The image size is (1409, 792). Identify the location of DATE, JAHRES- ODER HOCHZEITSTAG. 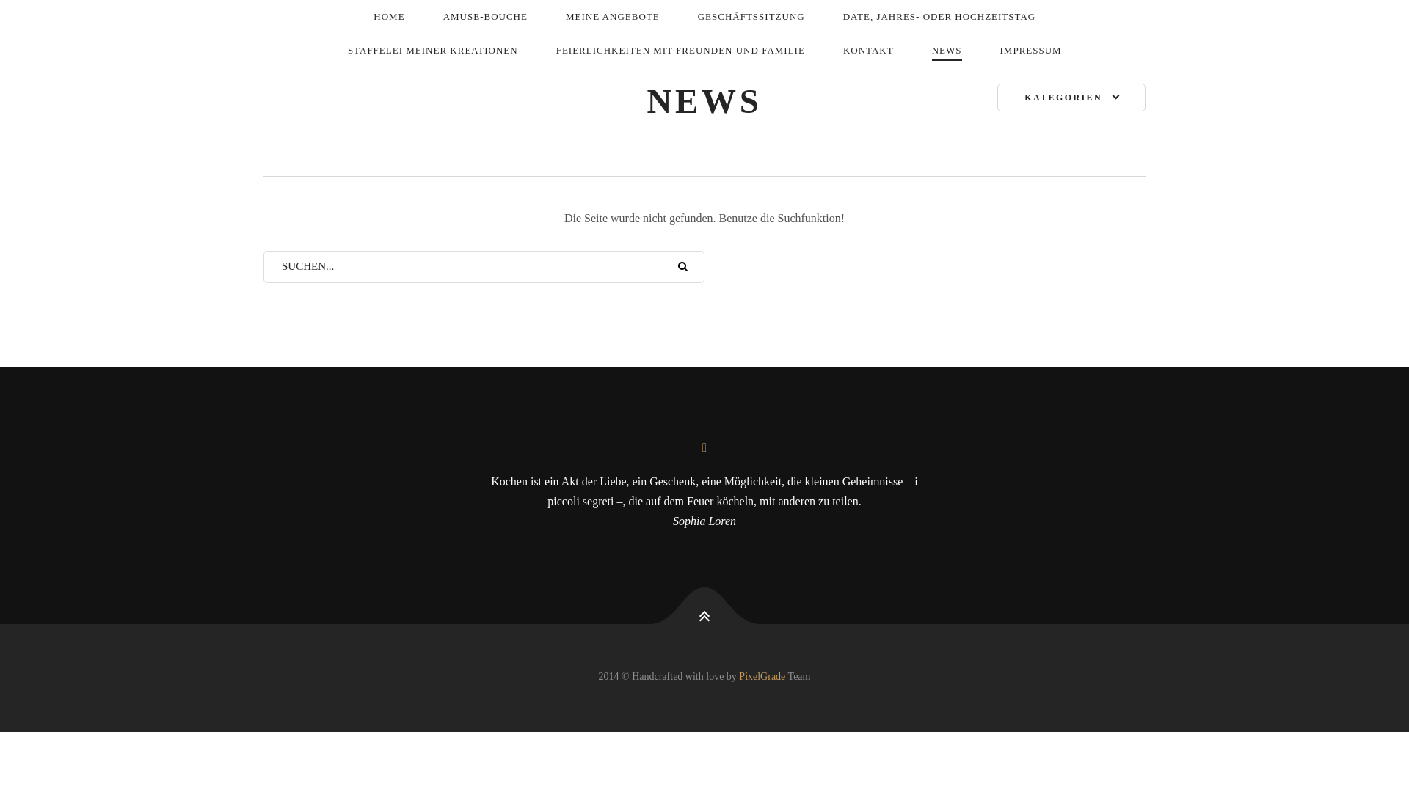
(939, 17).